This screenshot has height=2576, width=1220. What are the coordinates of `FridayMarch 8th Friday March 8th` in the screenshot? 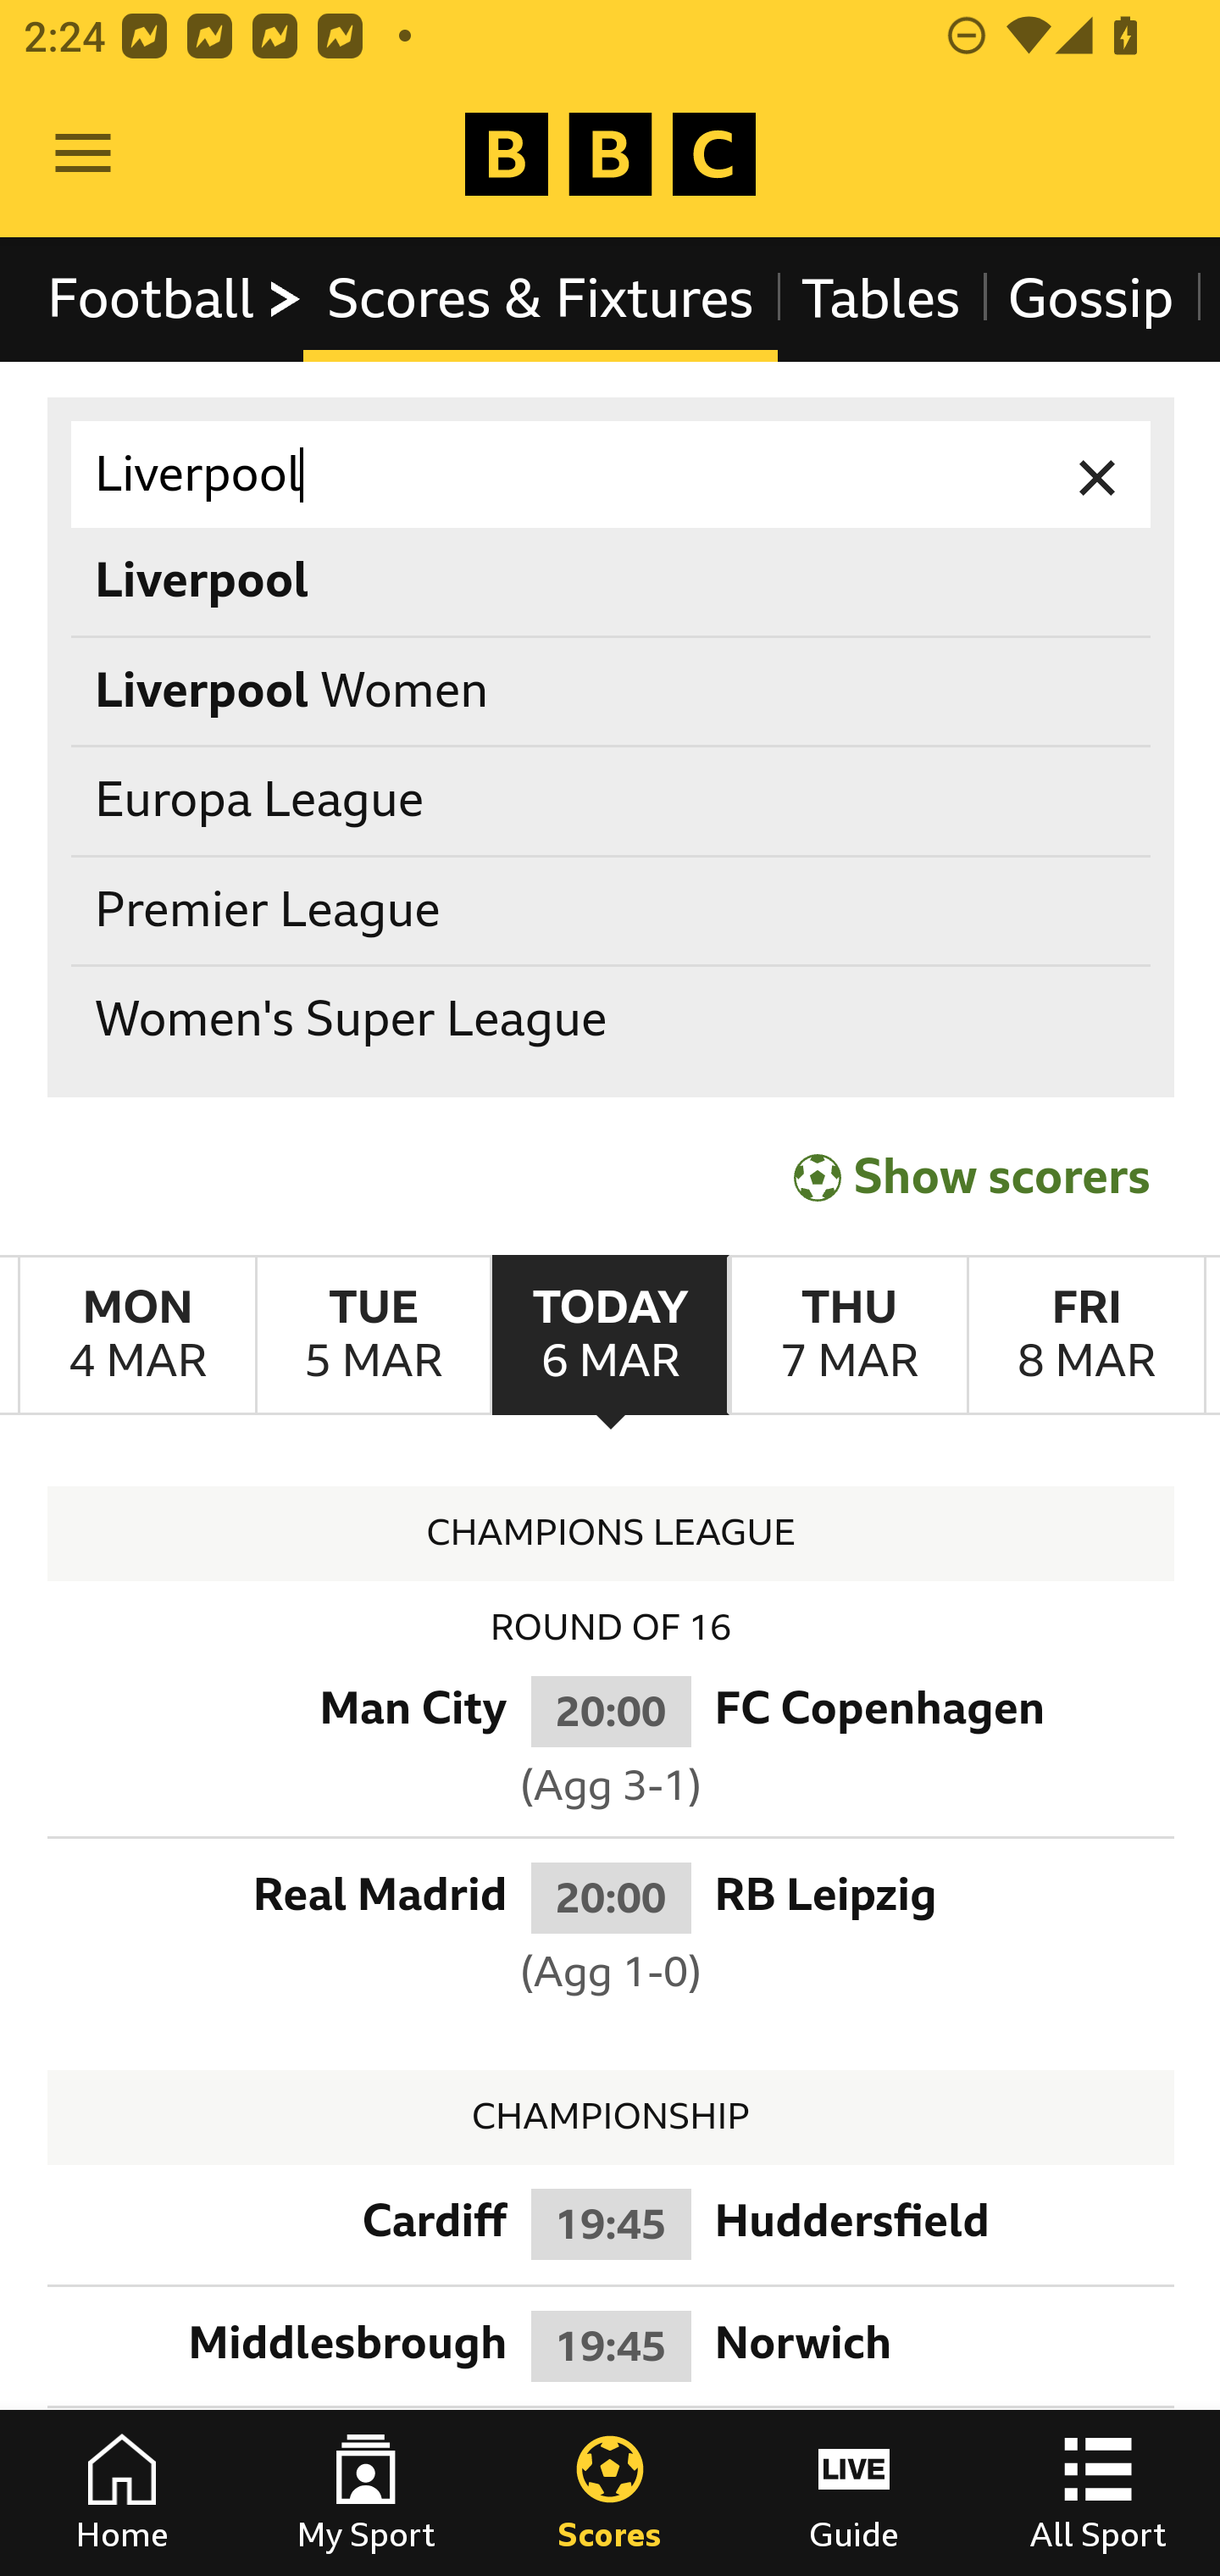 It's located at (1086, 1335).